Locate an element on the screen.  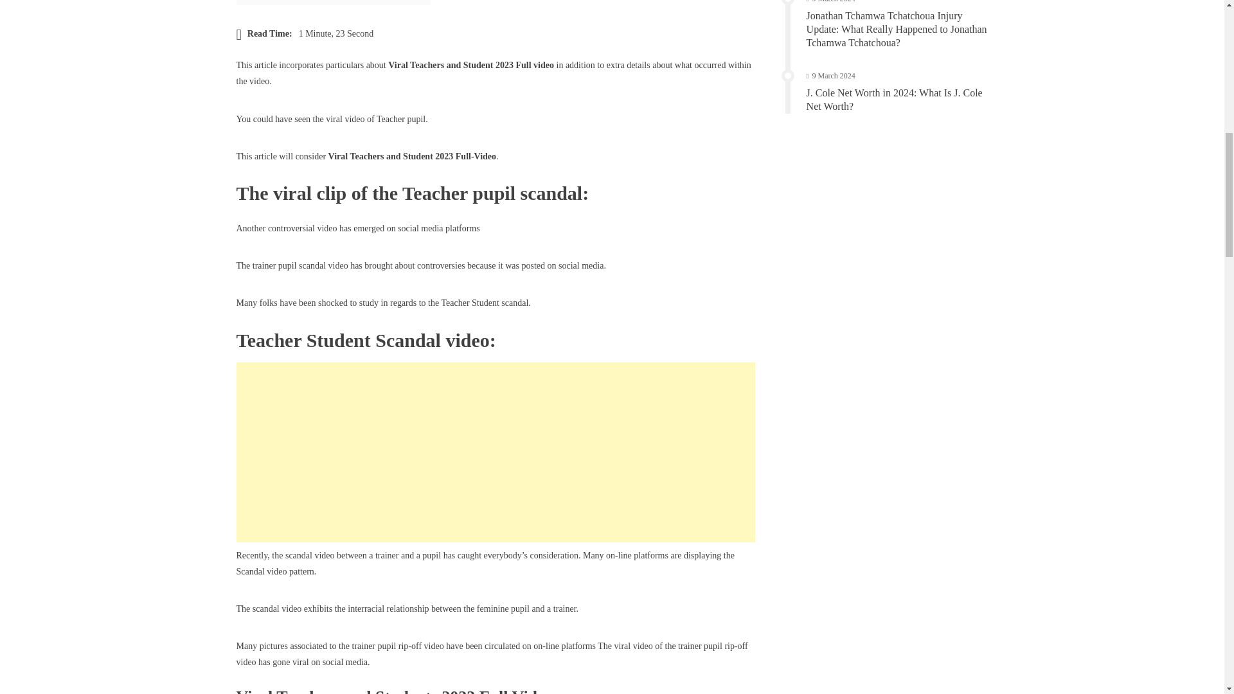
Advertisement is located at coordinates (496, 452).